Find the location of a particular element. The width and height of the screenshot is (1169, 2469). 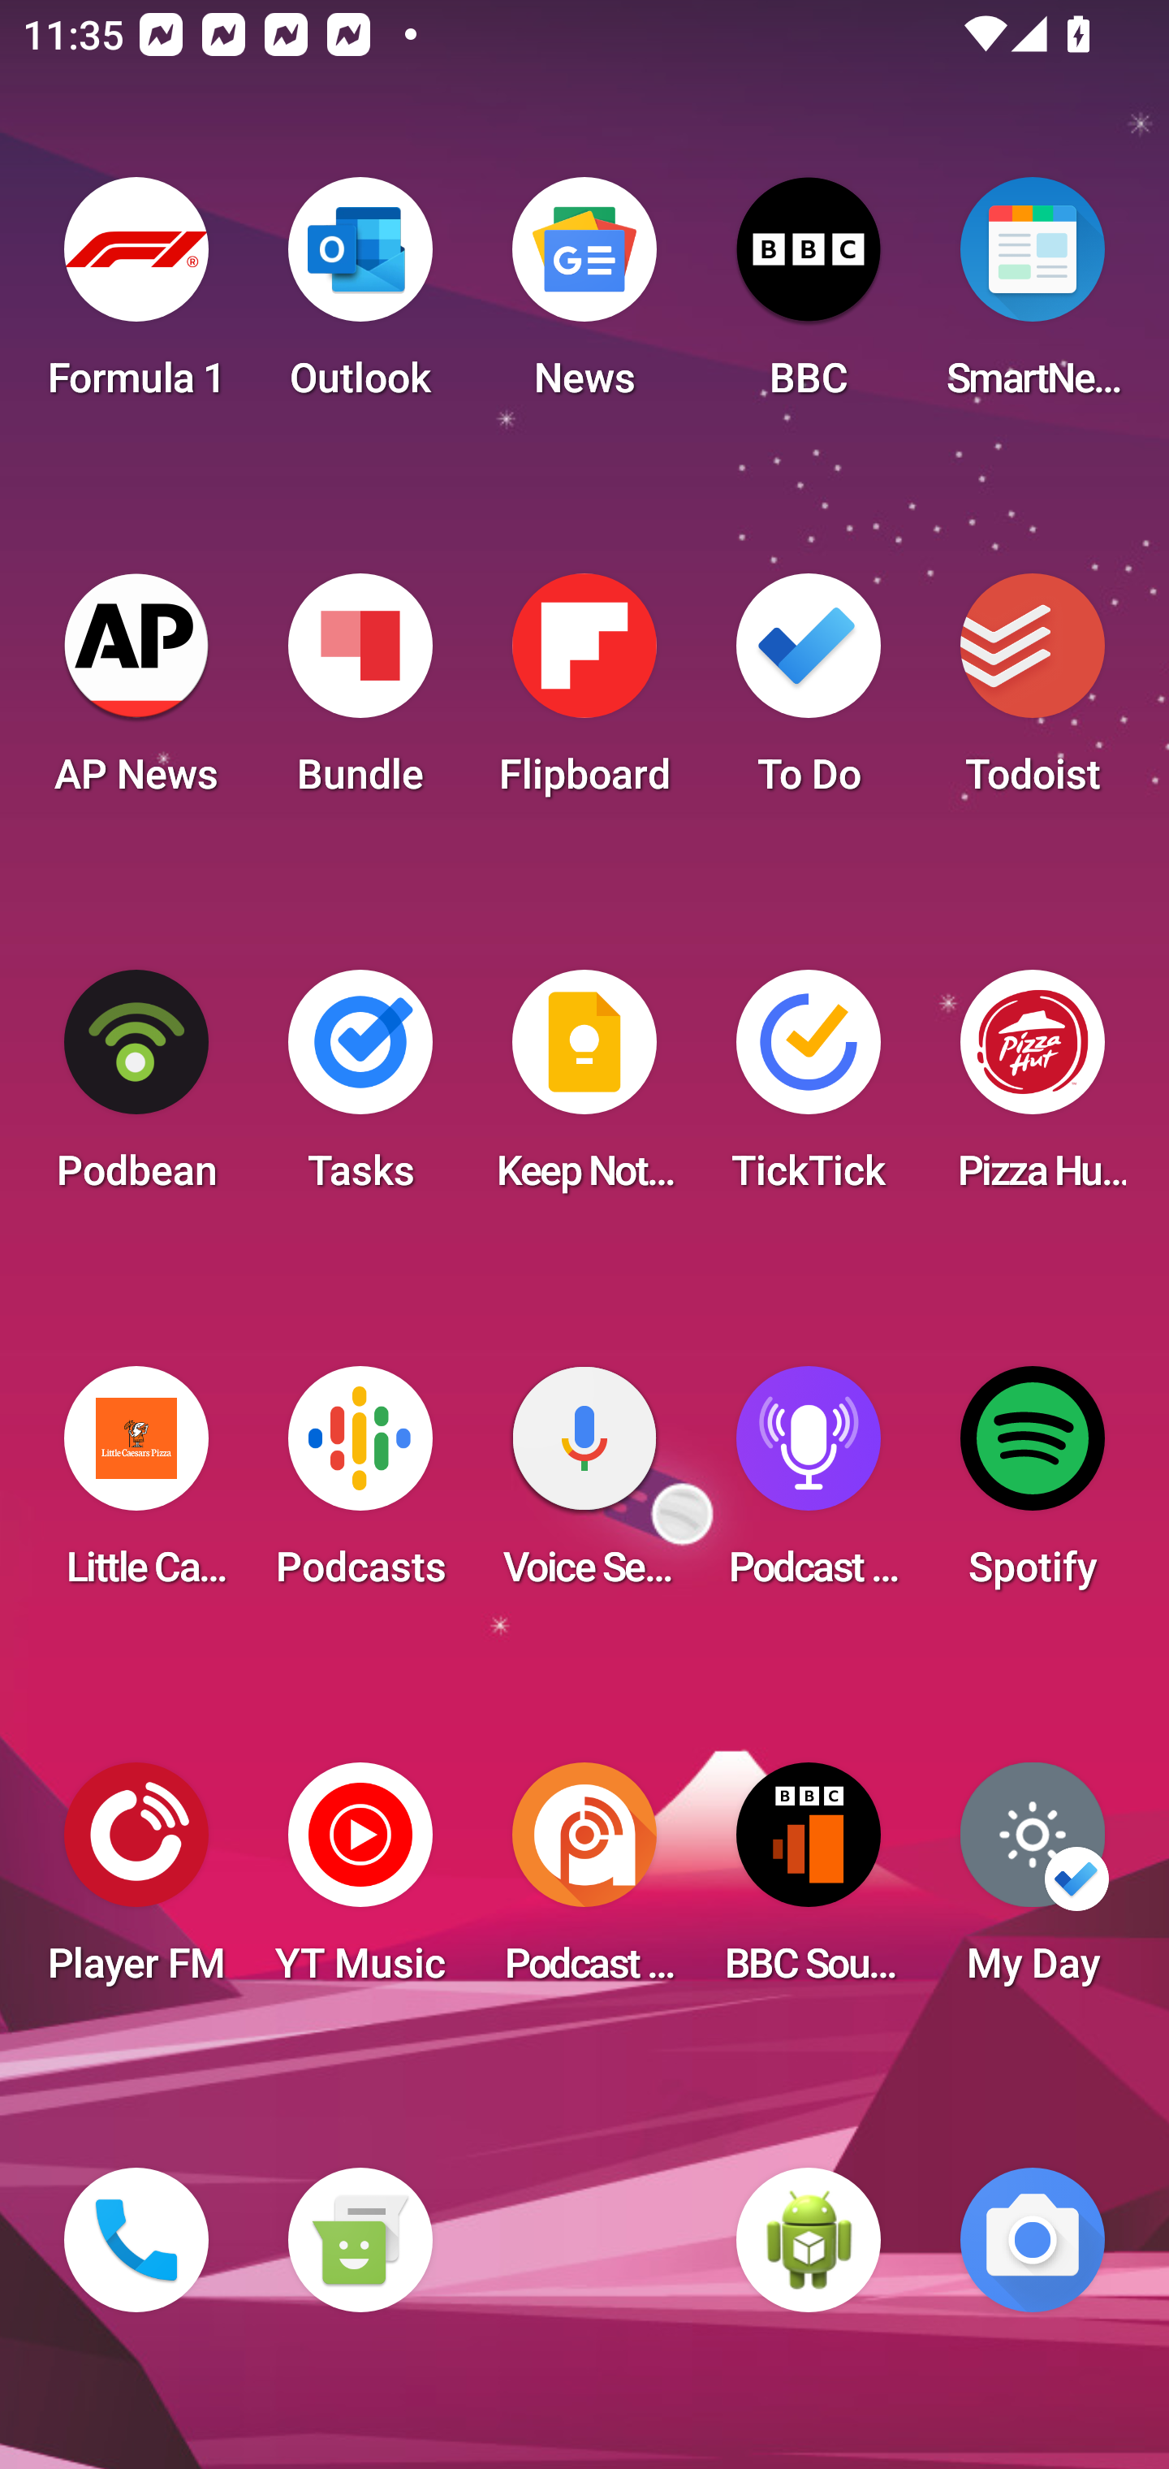

Podcast Player is located at coordinates (809, 1486).